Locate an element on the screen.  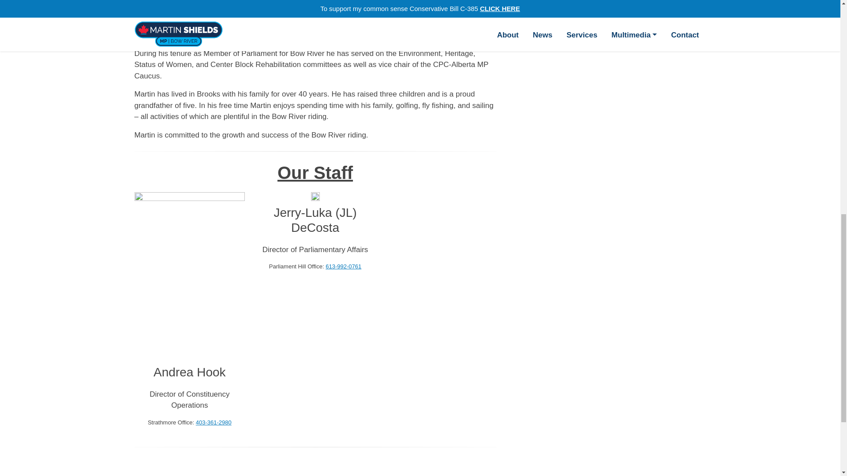
613-992-0761 is located at coordinates (343, 266).